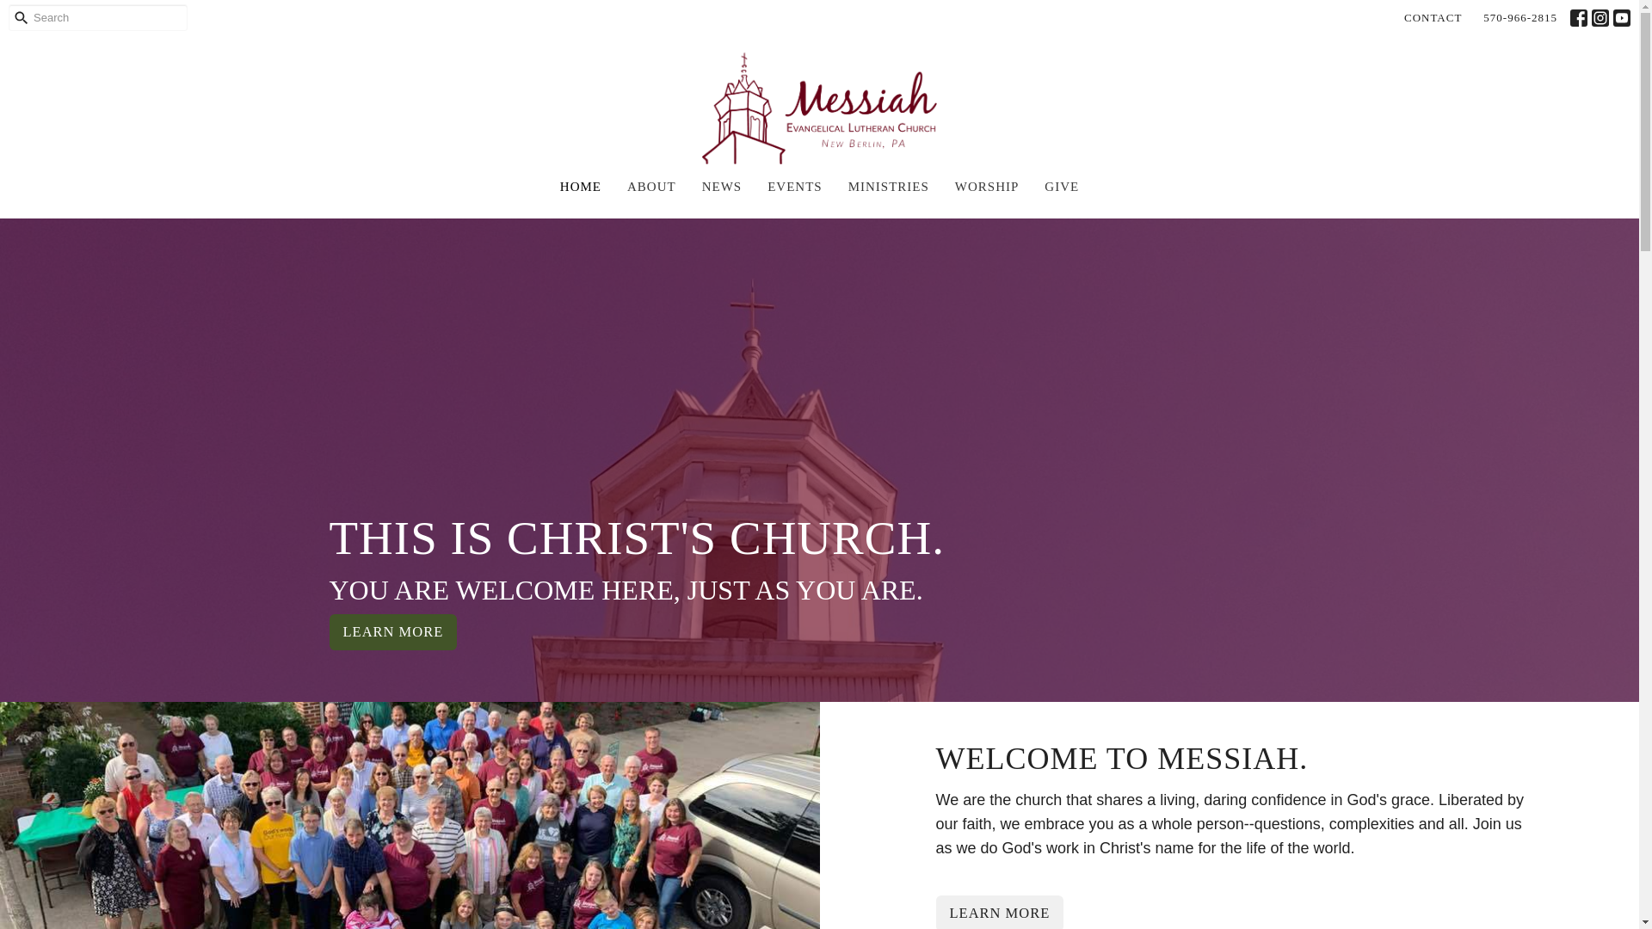 This screenshot has width=1652, height=929. Describe the element at coordinates (1000, 912) in the screenshot. I see `LEARN MORE` at that location.